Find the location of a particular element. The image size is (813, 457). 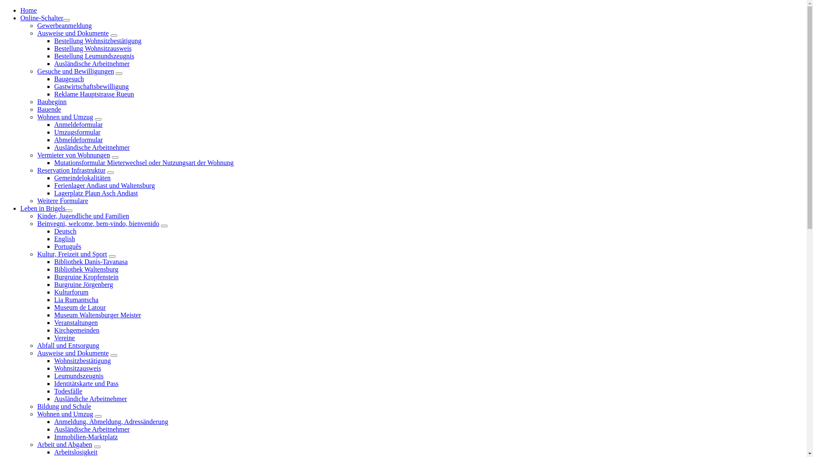

Beinvegni, welcome, bem-vindo, bienvenido is located at coordinates (98, 223).